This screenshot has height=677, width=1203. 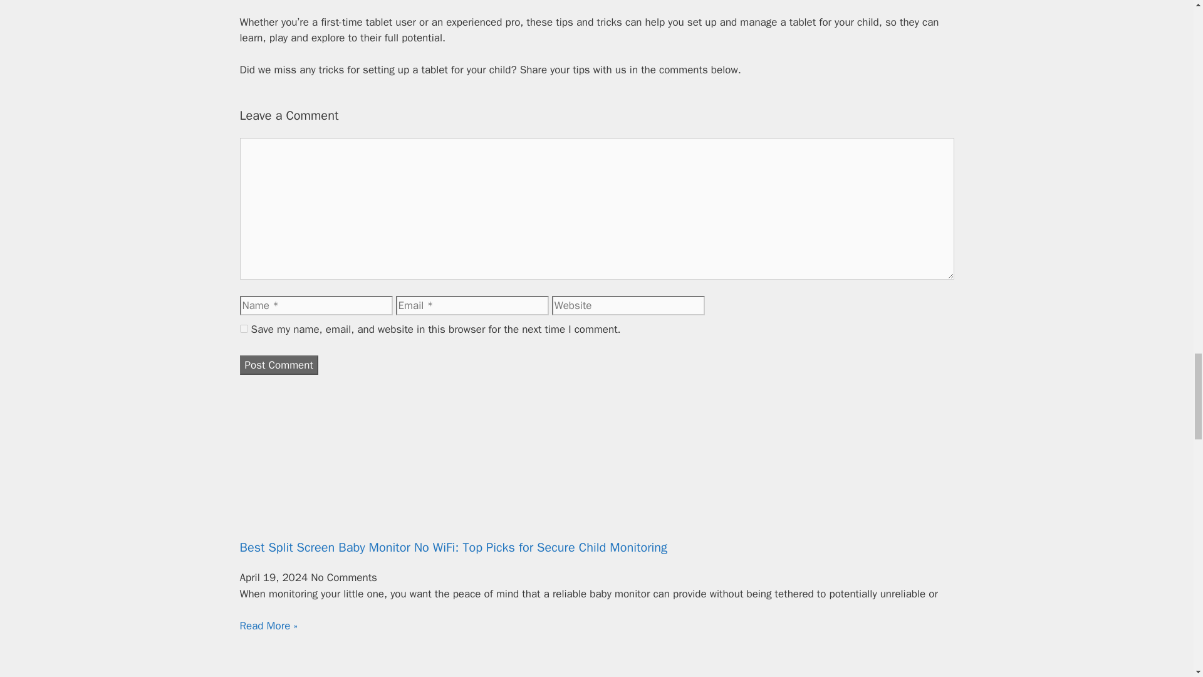 What do you see at coordinates (278, 365) in the screenshot?
I see `Post Comment` at bounding box center [278, 365].